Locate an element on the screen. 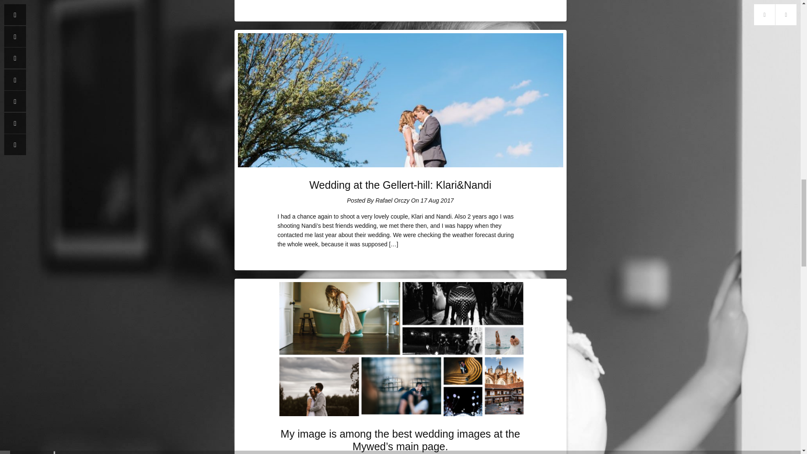  Posts by Rafael Orczy is located at coordinates (392, 200).